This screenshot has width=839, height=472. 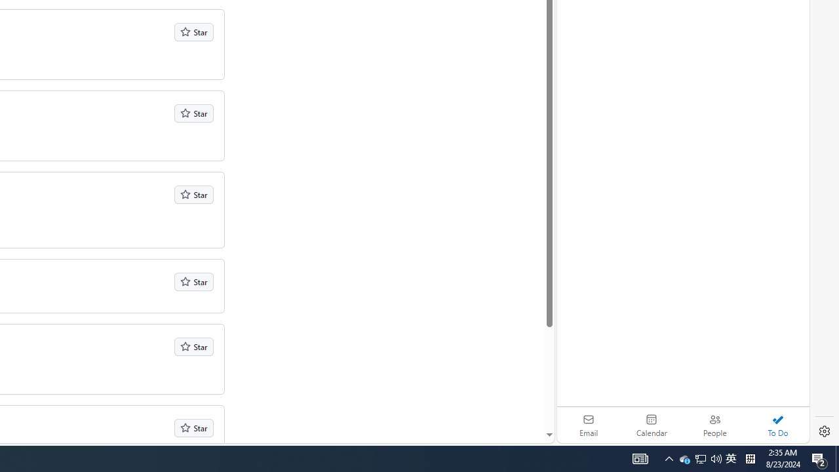 I want to click on Star, so click(x=194, y=427).